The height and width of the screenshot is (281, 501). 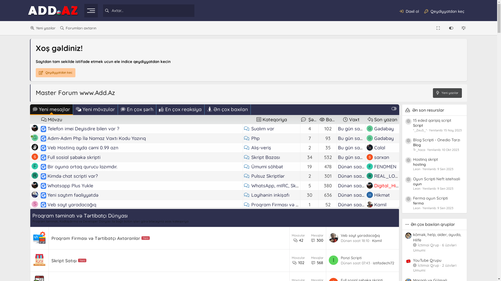 What do you see at coordinates (44, 242) in the screenshot?
I see `10 illik domen satilir (skript ile birkilde)` at bounding box center [44, 242].